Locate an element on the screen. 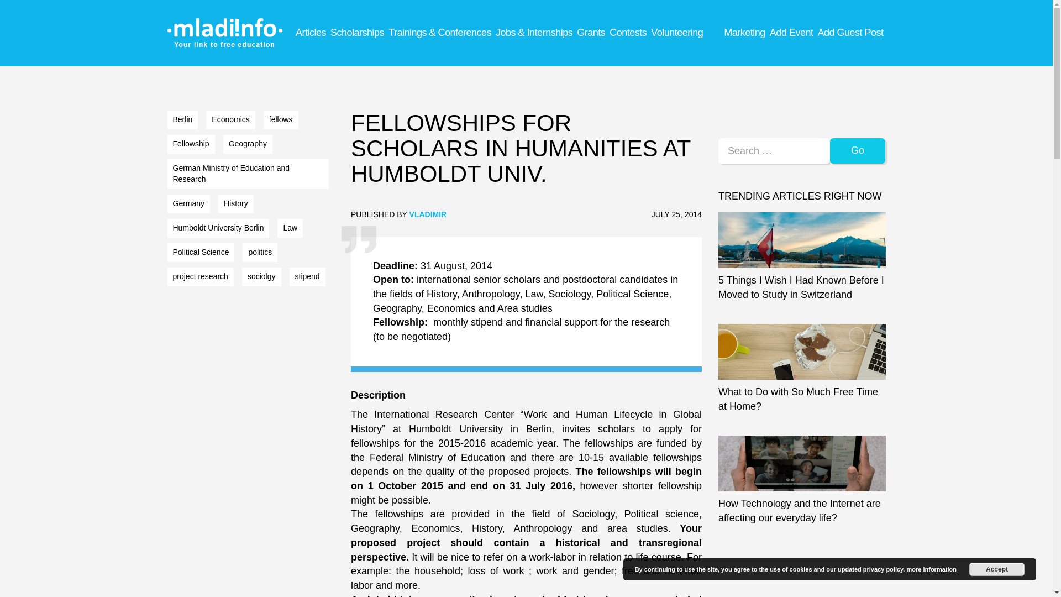  Mladiinfo is located at coordinates (225, 29).